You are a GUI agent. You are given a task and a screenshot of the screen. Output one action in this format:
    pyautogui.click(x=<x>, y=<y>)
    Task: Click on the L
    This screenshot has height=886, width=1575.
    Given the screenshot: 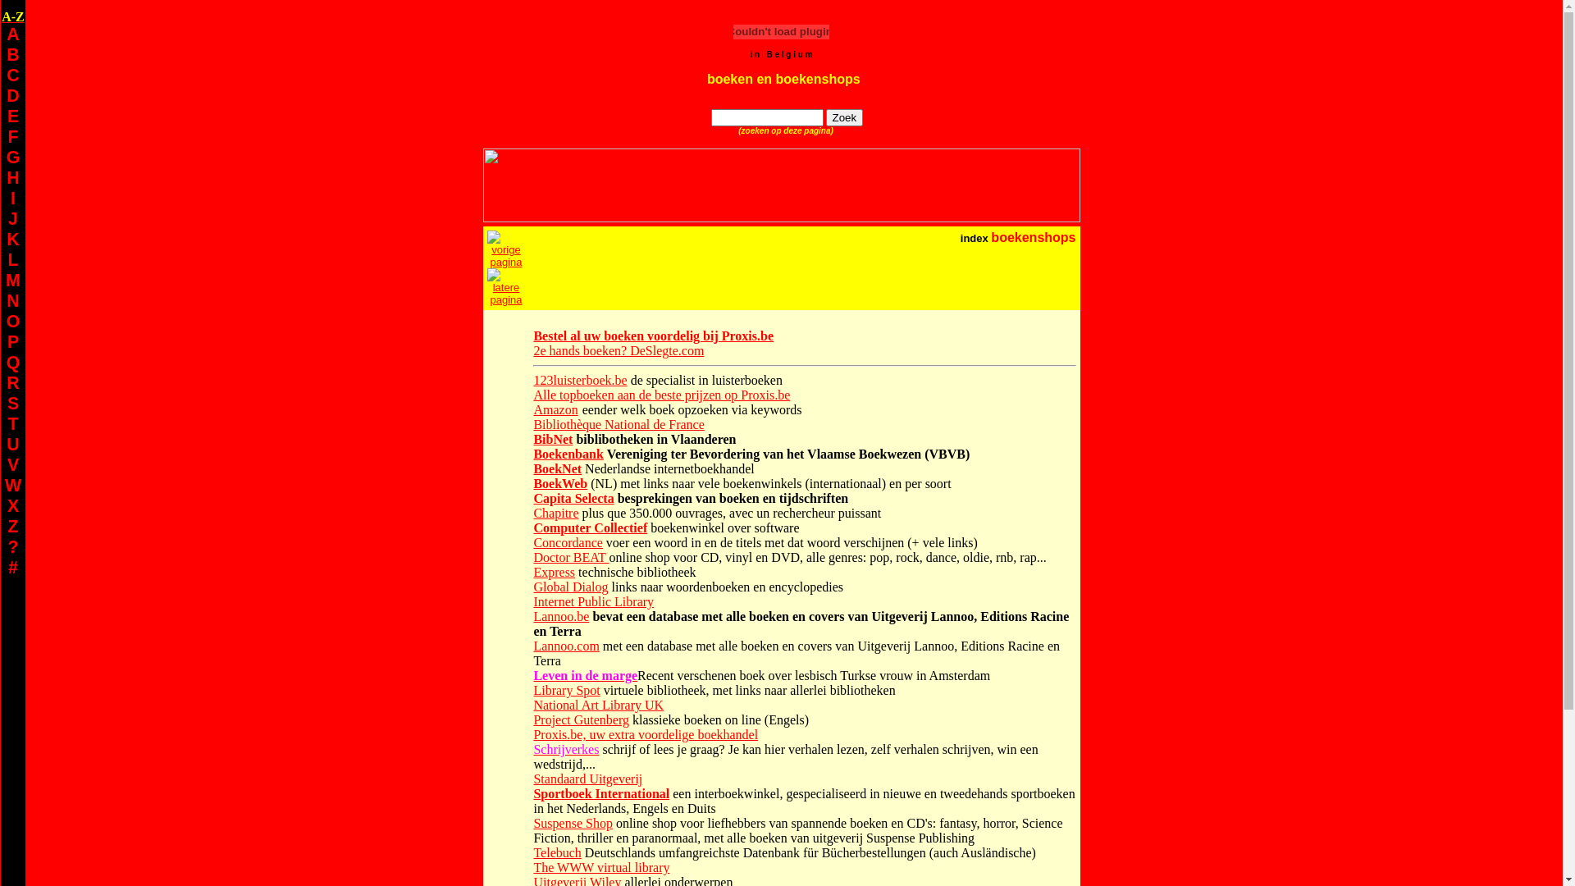 What is the action you would take?
    pyautogui.click(x=13, y=260)
    